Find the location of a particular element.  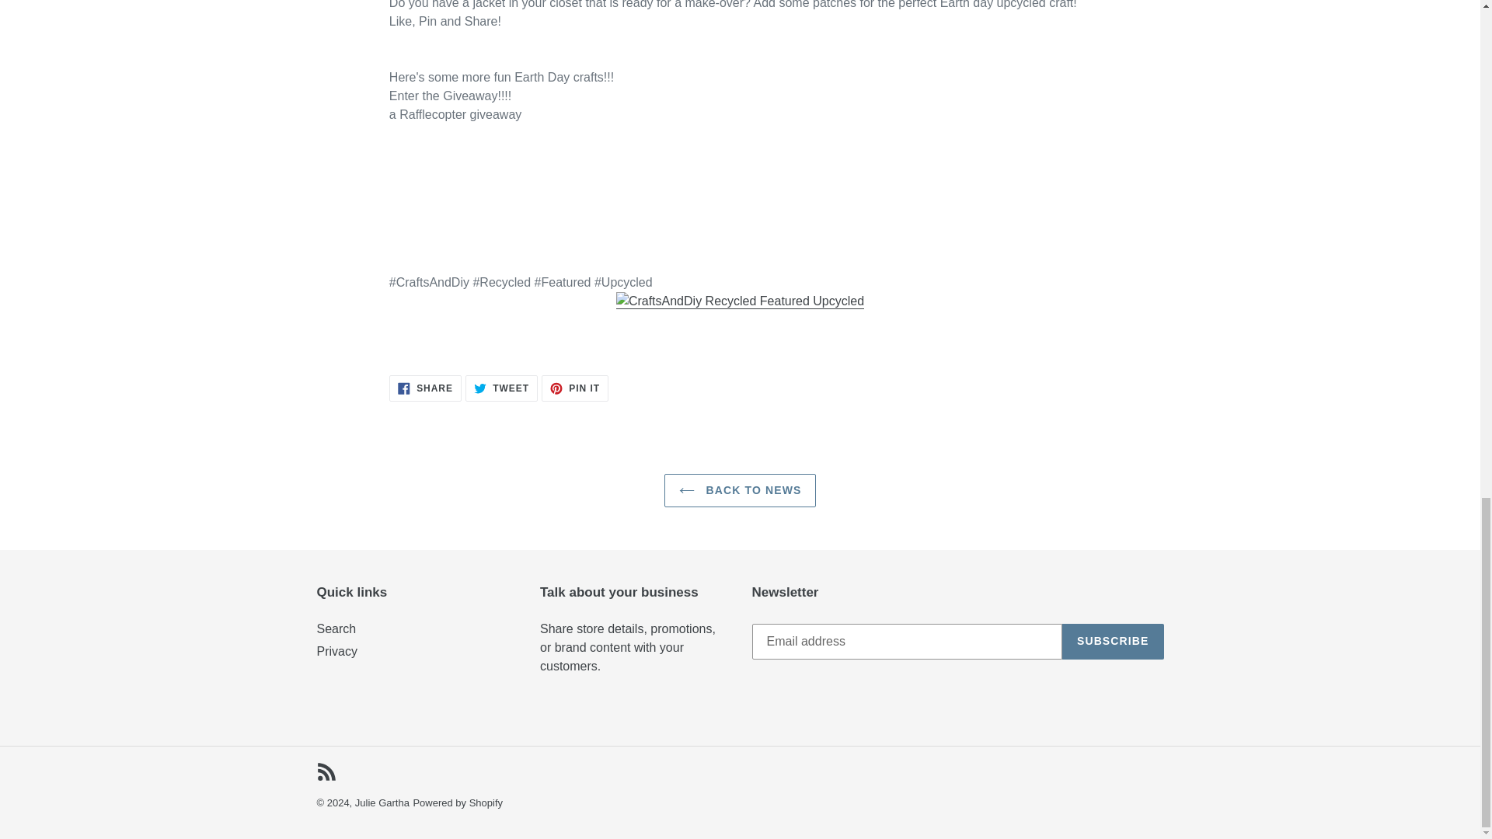

Search is located at coordinates (740, 491).